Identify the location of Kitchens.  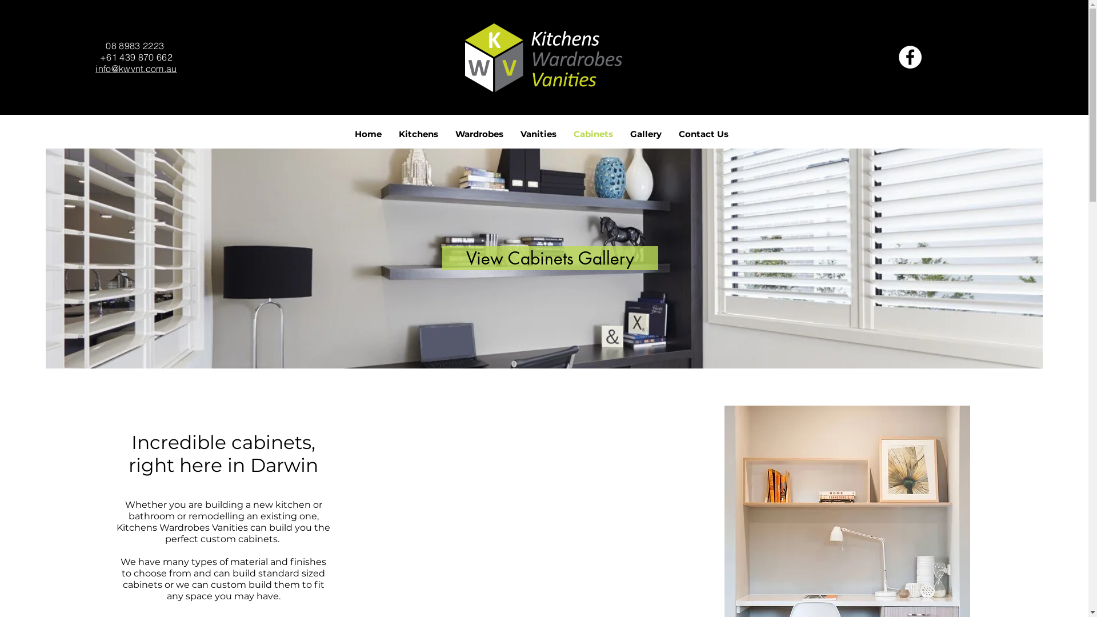
(418, 134).